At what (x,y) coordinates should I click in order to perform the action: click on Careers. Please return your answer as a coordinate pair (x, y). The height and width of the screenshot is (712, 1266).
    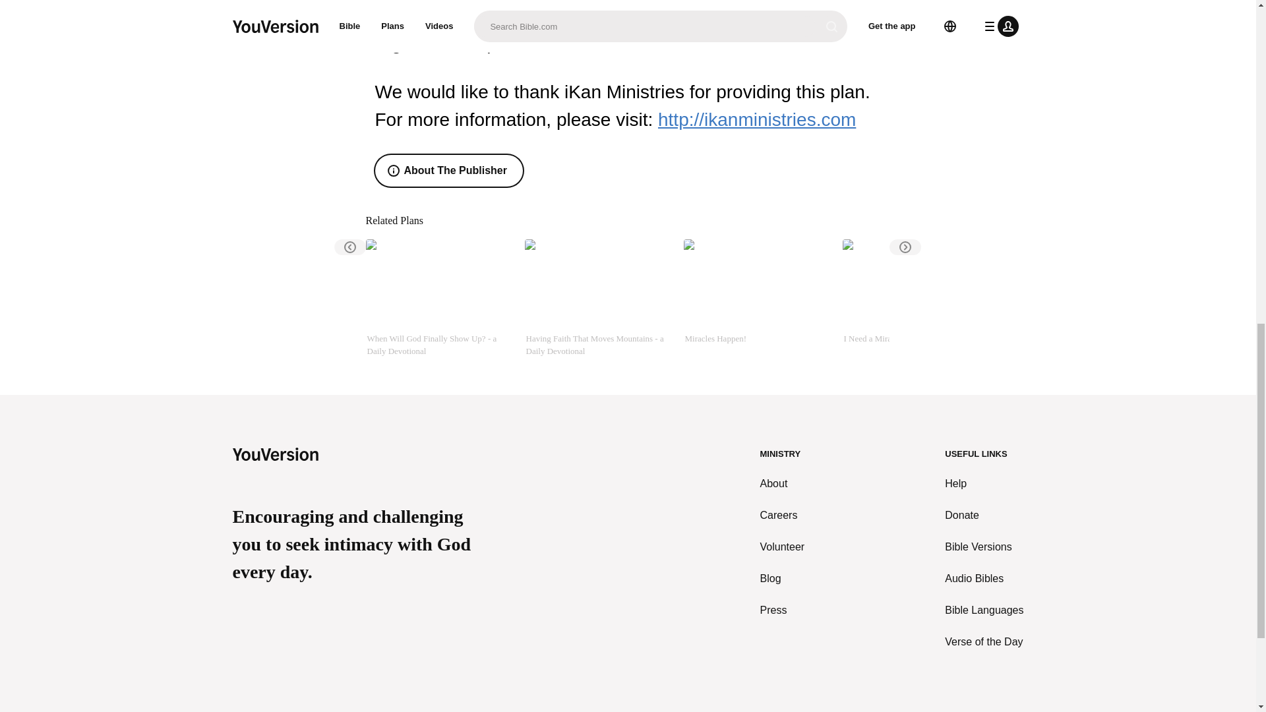
    Looking at the image, I should click on (783, 516).